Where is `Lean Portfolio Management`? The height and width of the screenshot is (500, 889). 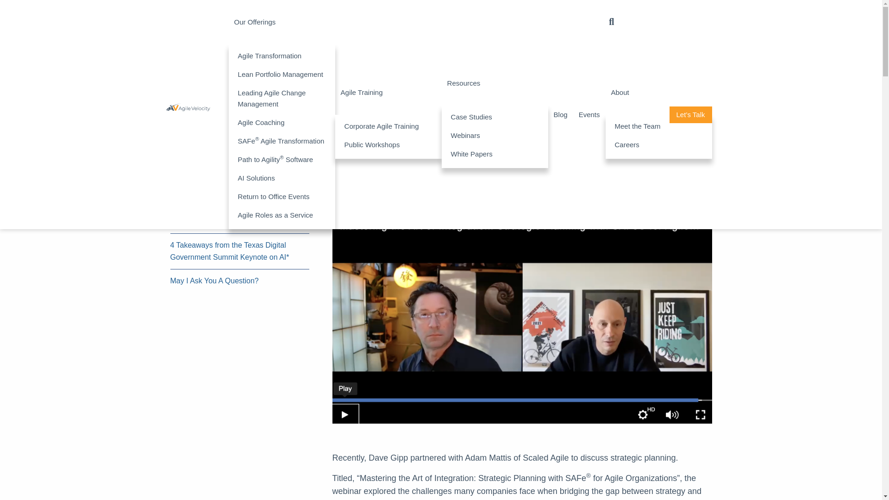
Lean Portfolio Management is located at coordinates (282, 75).